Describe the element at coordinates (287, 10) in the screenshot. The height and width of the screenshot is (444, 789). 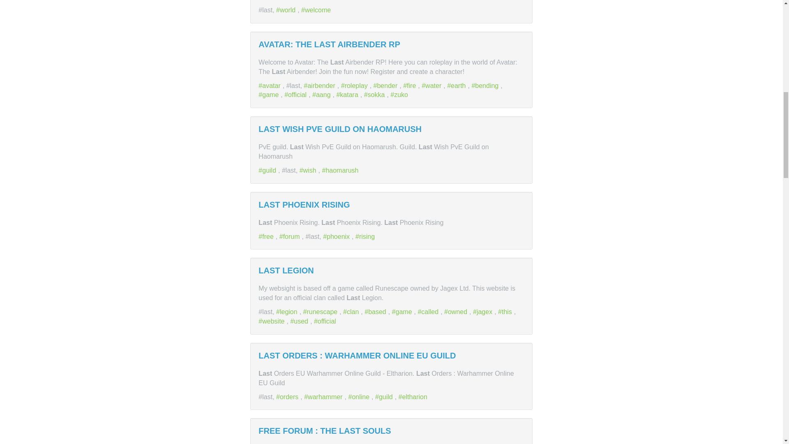
I see `world` at that location.